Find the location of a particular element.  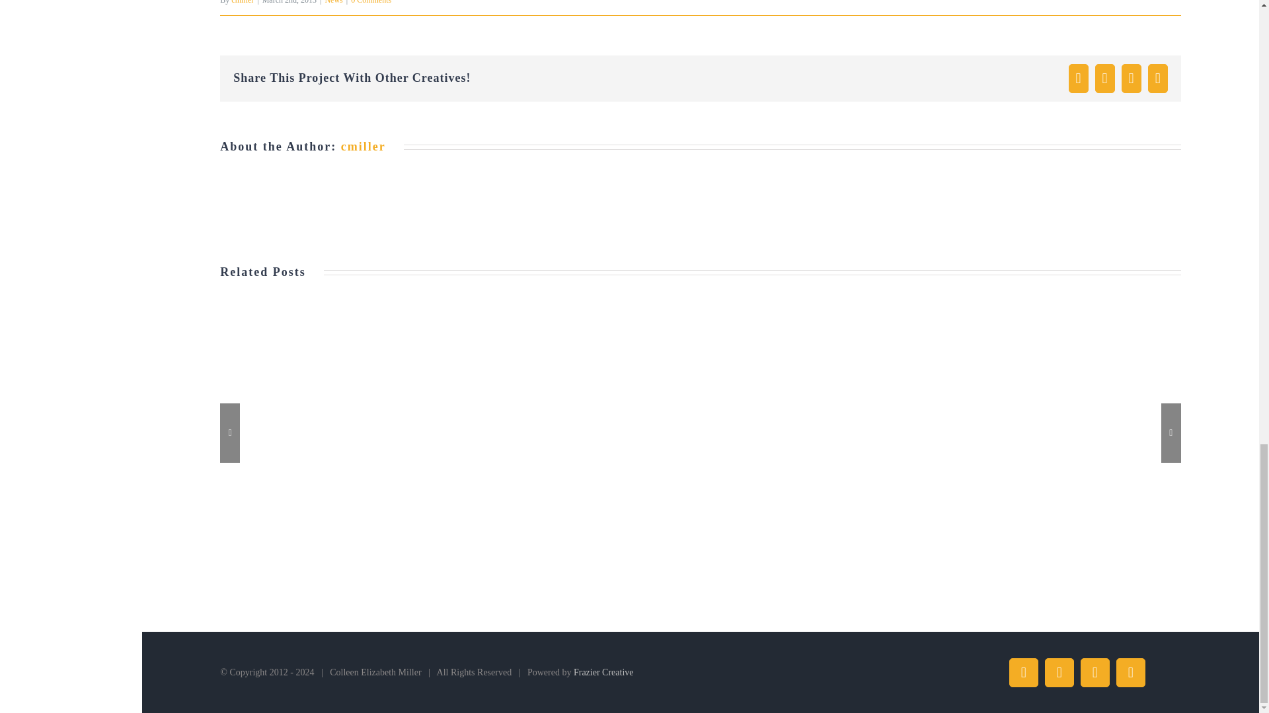

Posts by cmiller is located at coordinates (242, 2).